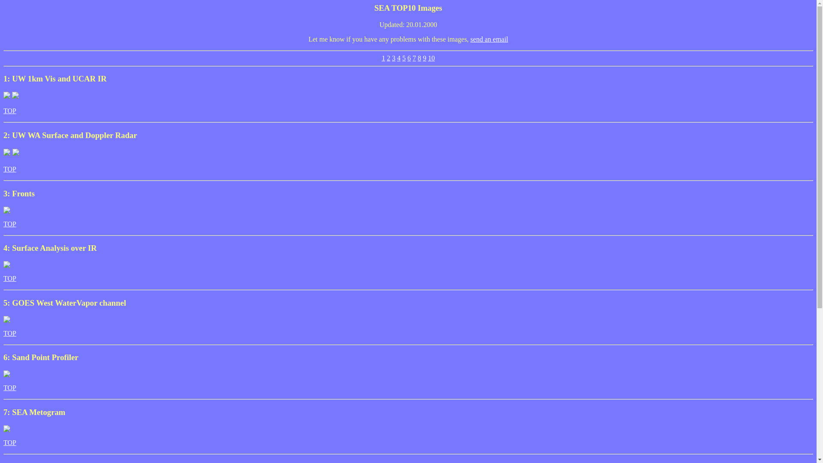 The width and height of the screenshot is (823, 463). What do you see at coordinates (408, 144) in the screenshot?
I see `2: UW WA Surface and Doppler Radar` at bounding box center [408, 144].